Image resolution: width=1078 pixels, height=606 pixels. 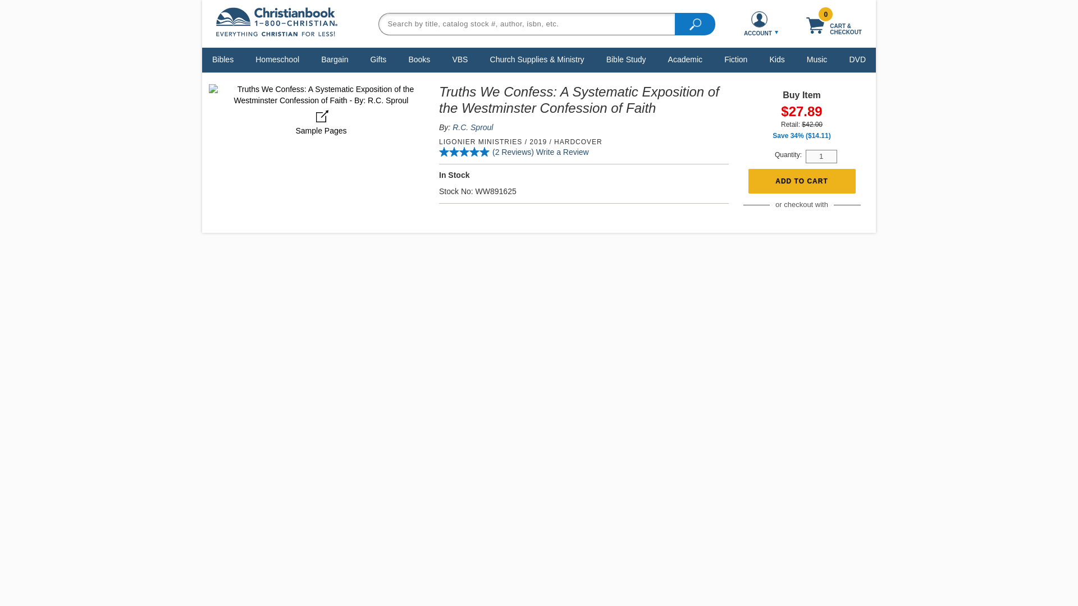 What do you see at coordinates (685, 59) in the screenshot?
I see `Academic` at bounding box center [685, 59].